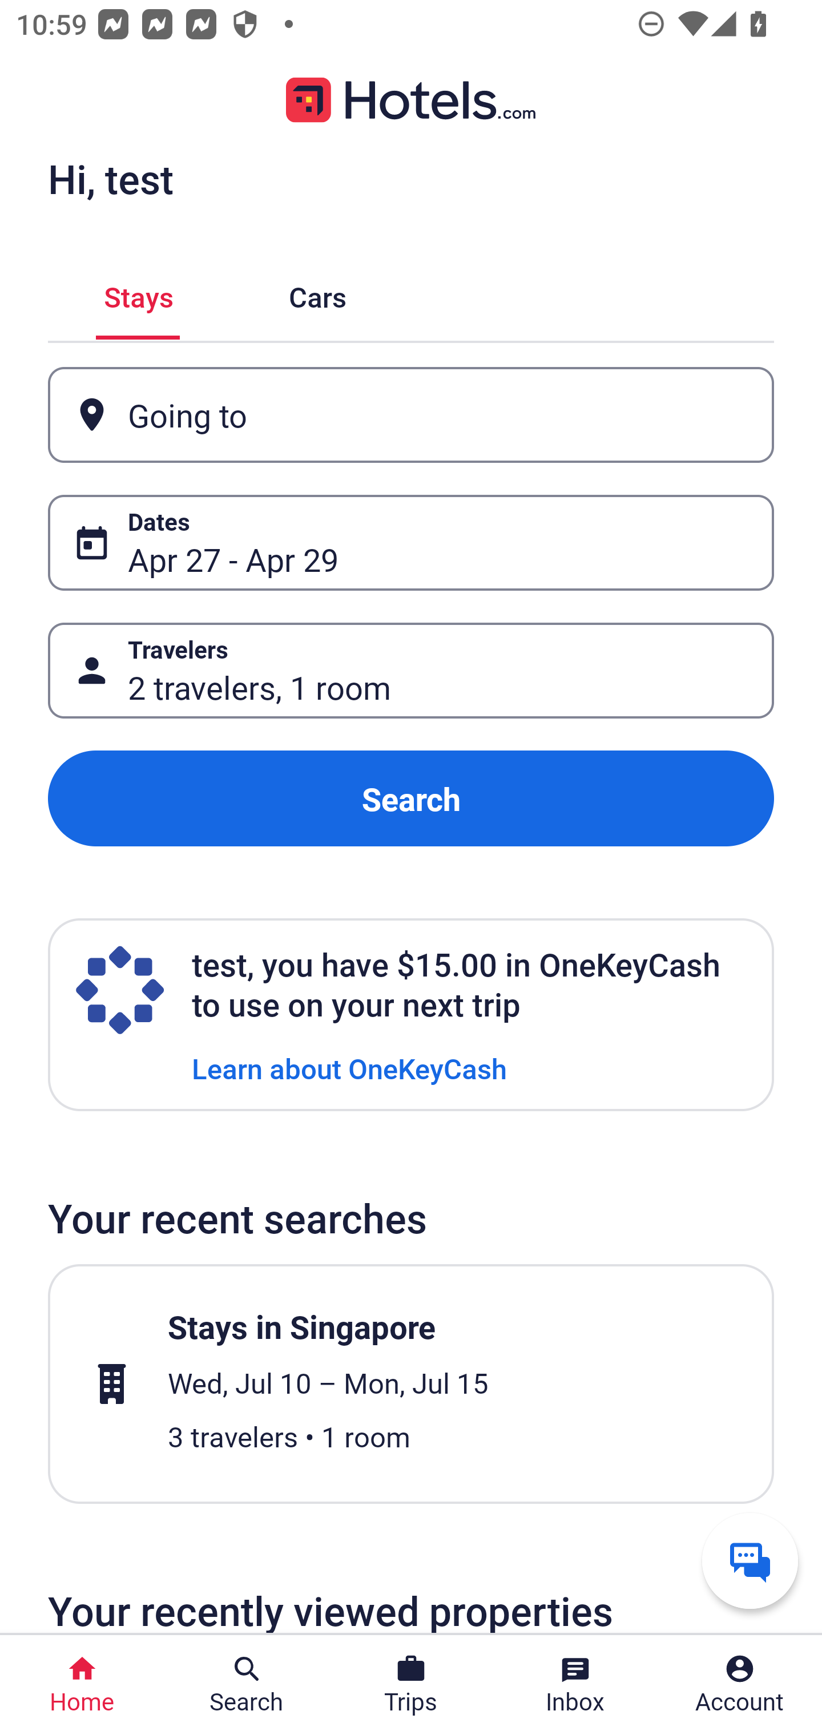 This screenshot has width=822, height=1735. What do you see at coordinates (740, 1685) in the screenshot?
I see `Account Profile. Button` at bounding box center [740, 1685].